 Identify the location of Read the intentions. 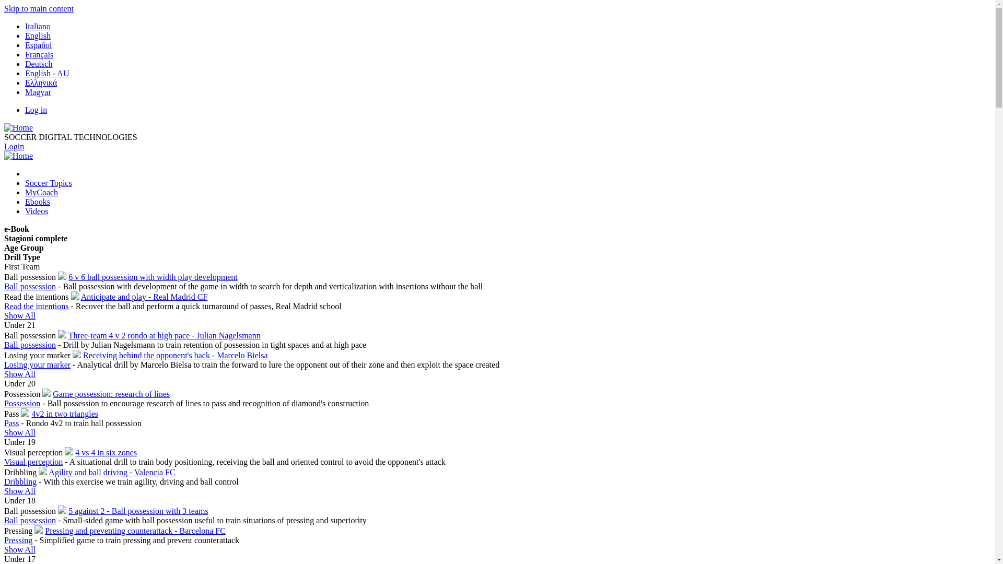
(37, 306).